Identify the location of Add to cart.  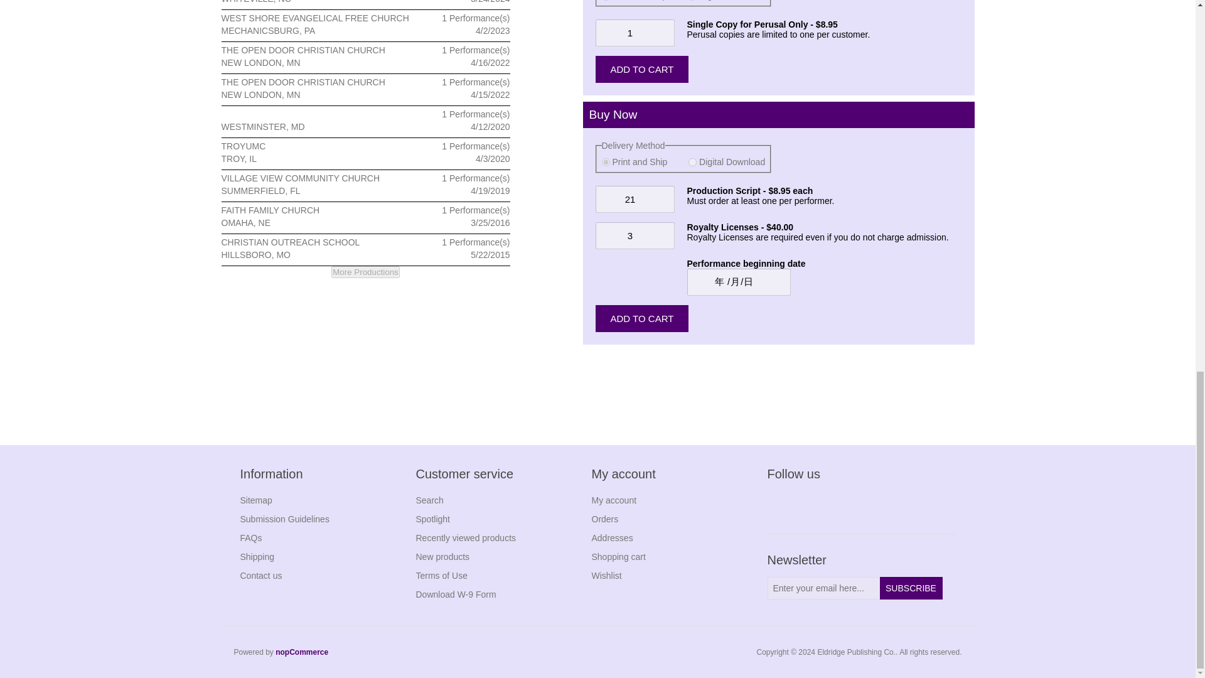
(641, 69).